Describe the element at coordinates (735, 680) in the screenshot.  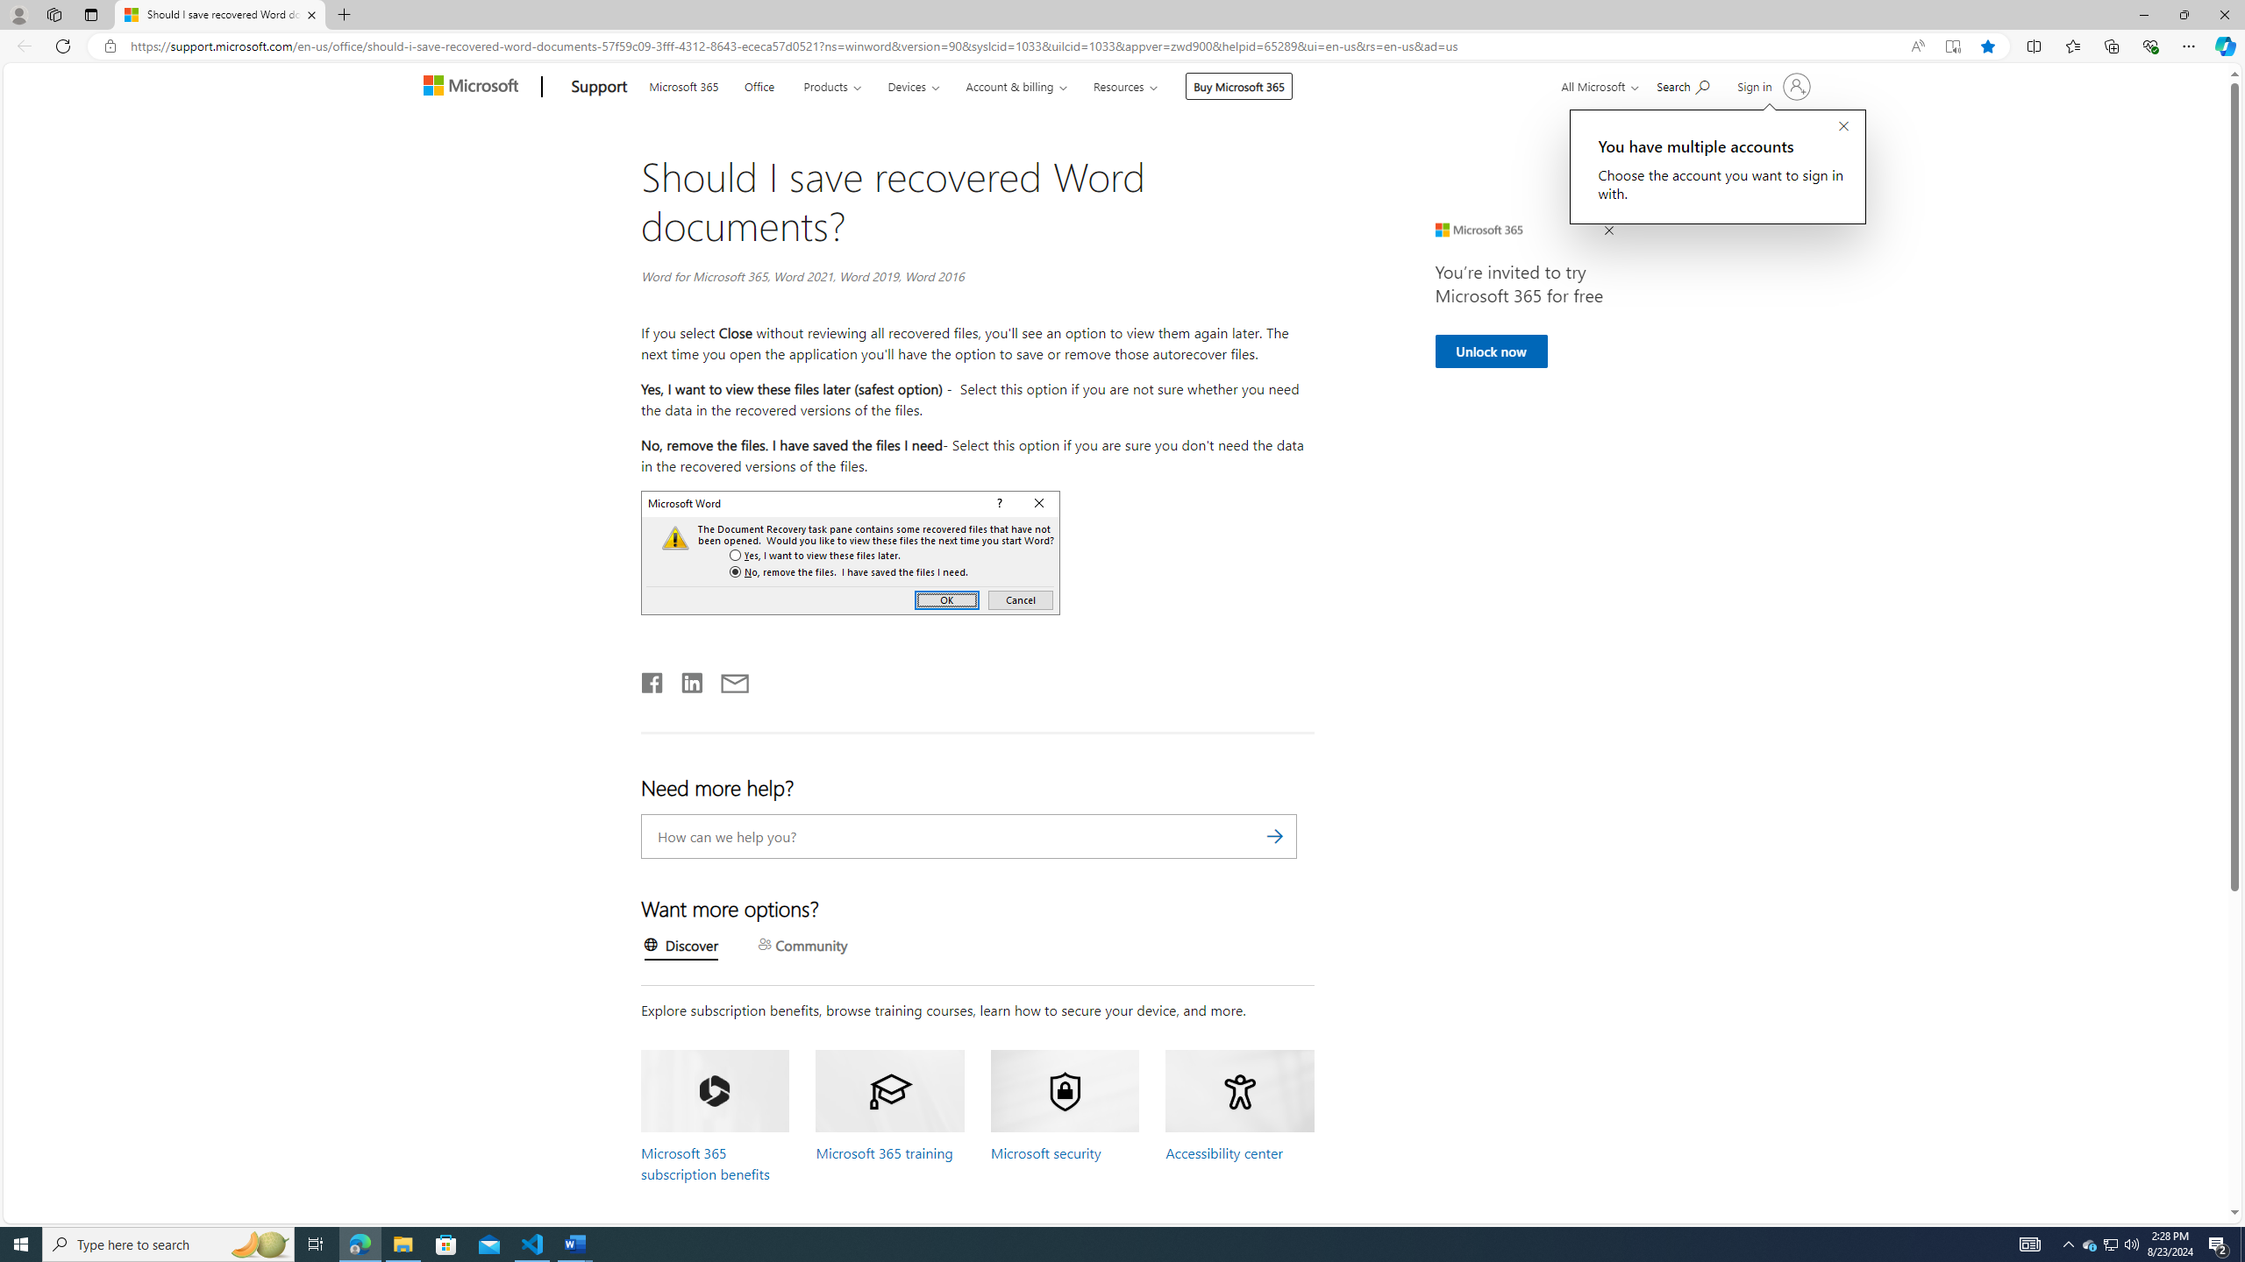
I see `Email` at that location.